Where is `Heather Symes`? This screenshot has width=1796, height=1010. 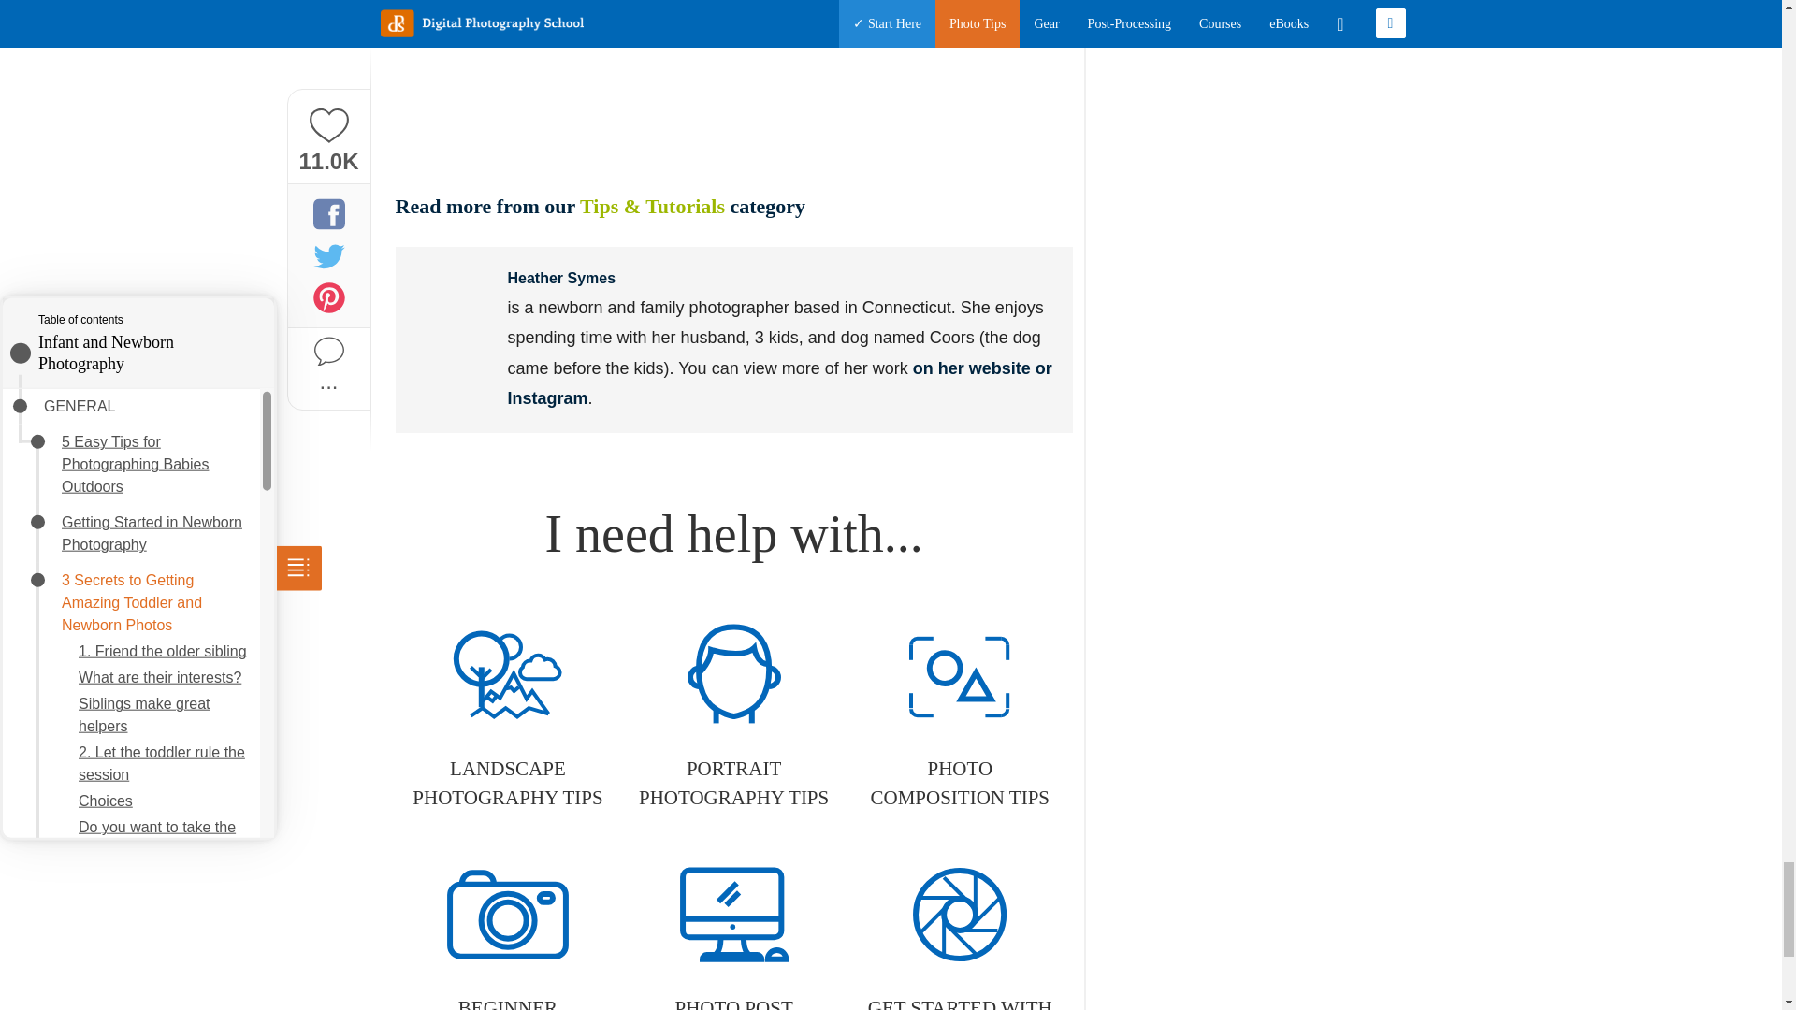
Heather Symes is located at coordinates (561, 278).